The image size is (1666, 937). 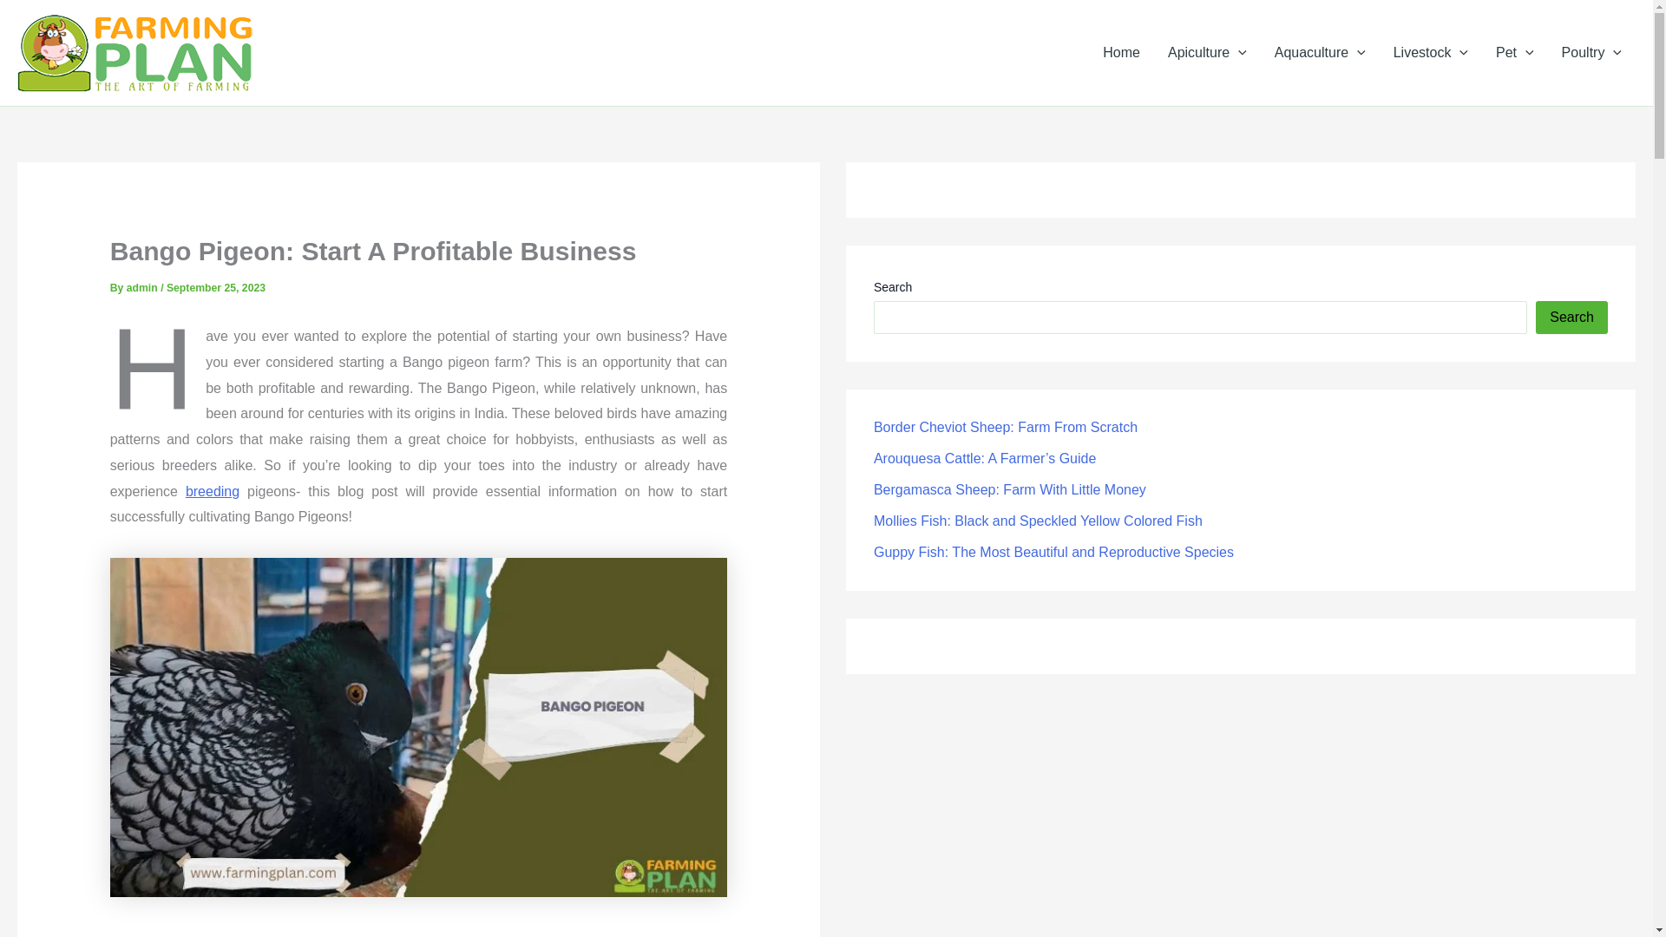 I want to click on Home, so click(x=1121, y=52).